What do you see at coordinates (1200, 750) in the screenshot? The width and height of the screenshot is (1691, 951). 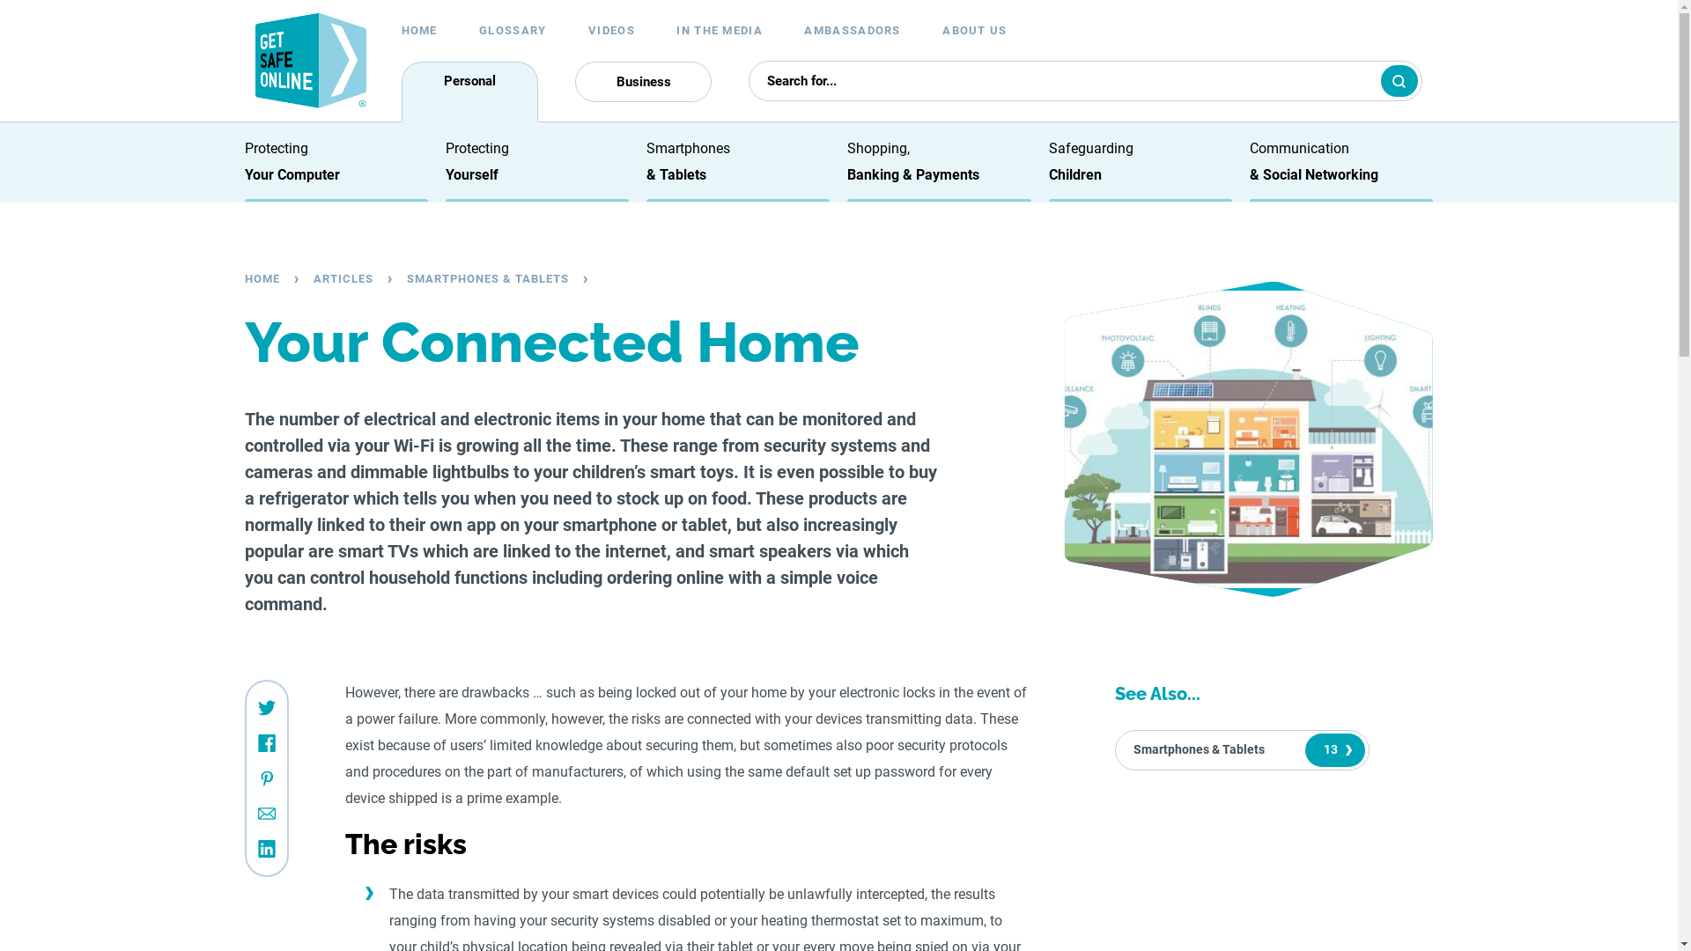 I see `Smartphones & Tablets` at bounding box center [1200, 750].